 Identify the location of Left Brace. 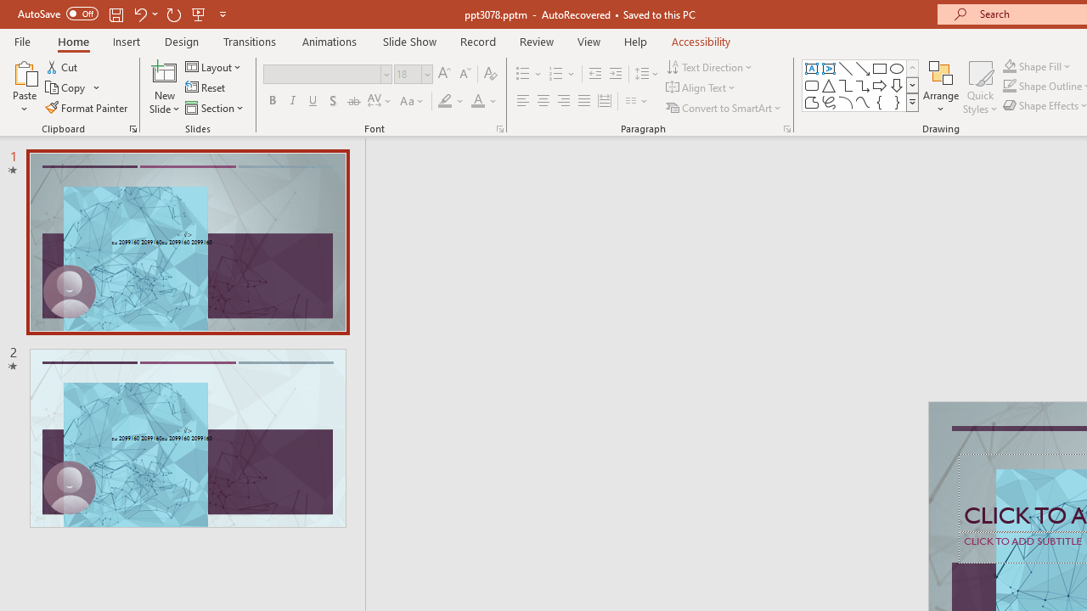
(880, 102).